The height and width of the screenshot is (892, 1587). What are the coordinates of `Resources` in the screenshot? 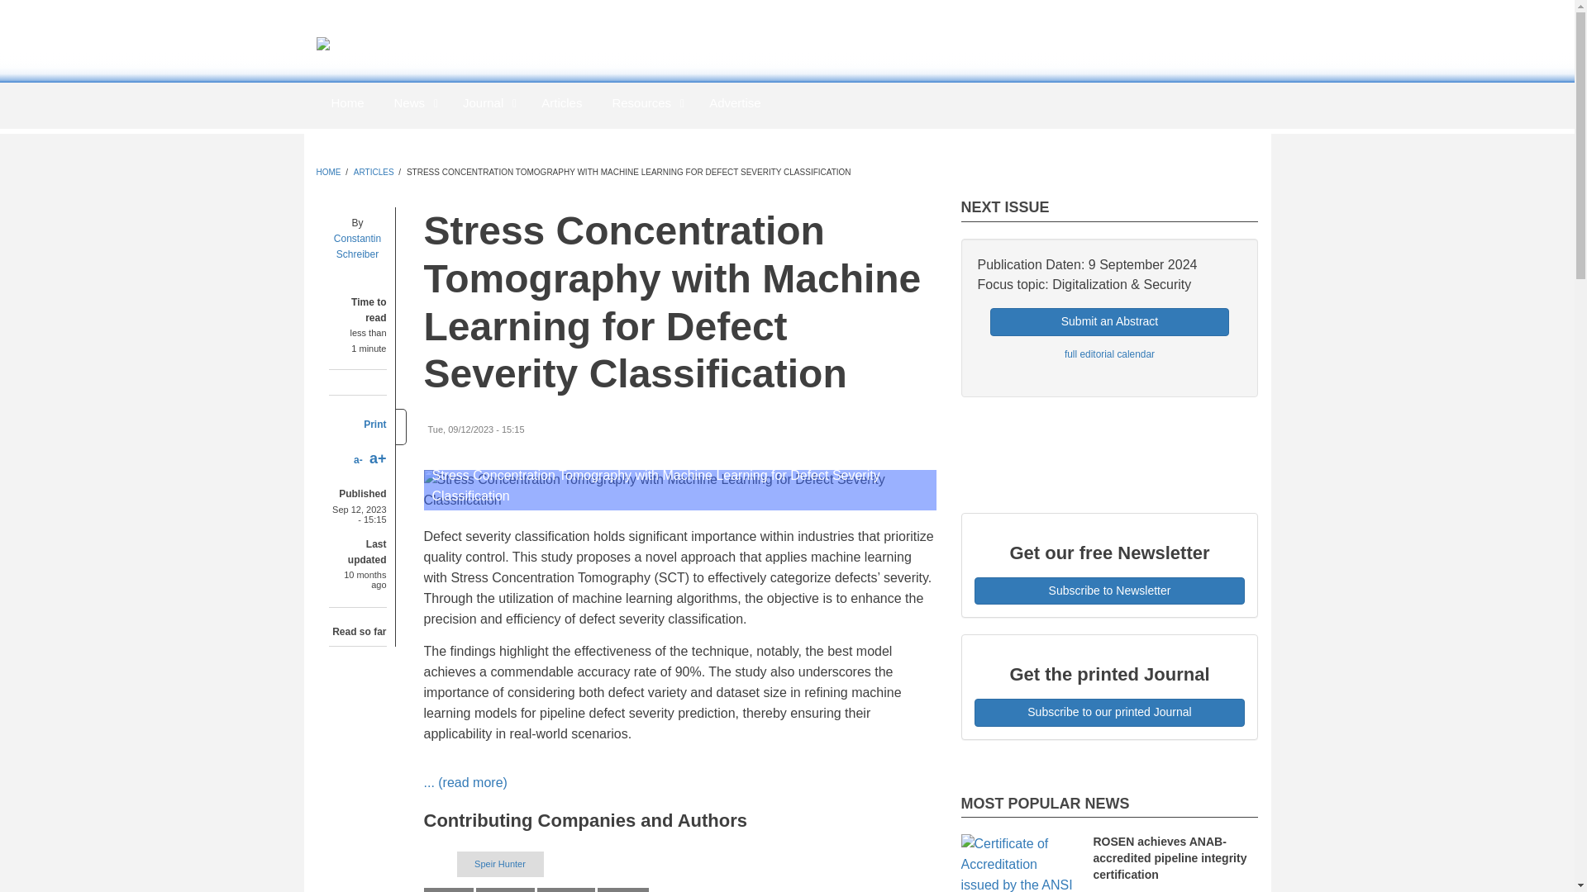 It's located at (645, 102).